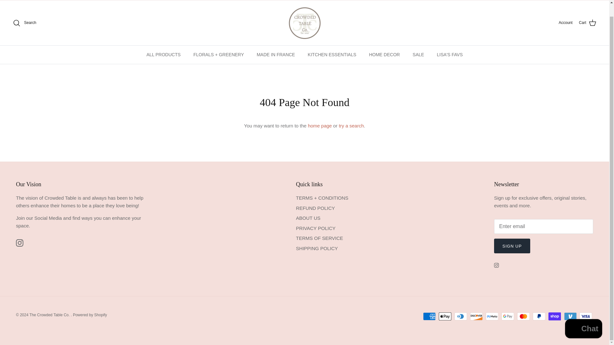  Describe the element at coordinates (476, 316) in the screenshot. I see `Discover` at that location.